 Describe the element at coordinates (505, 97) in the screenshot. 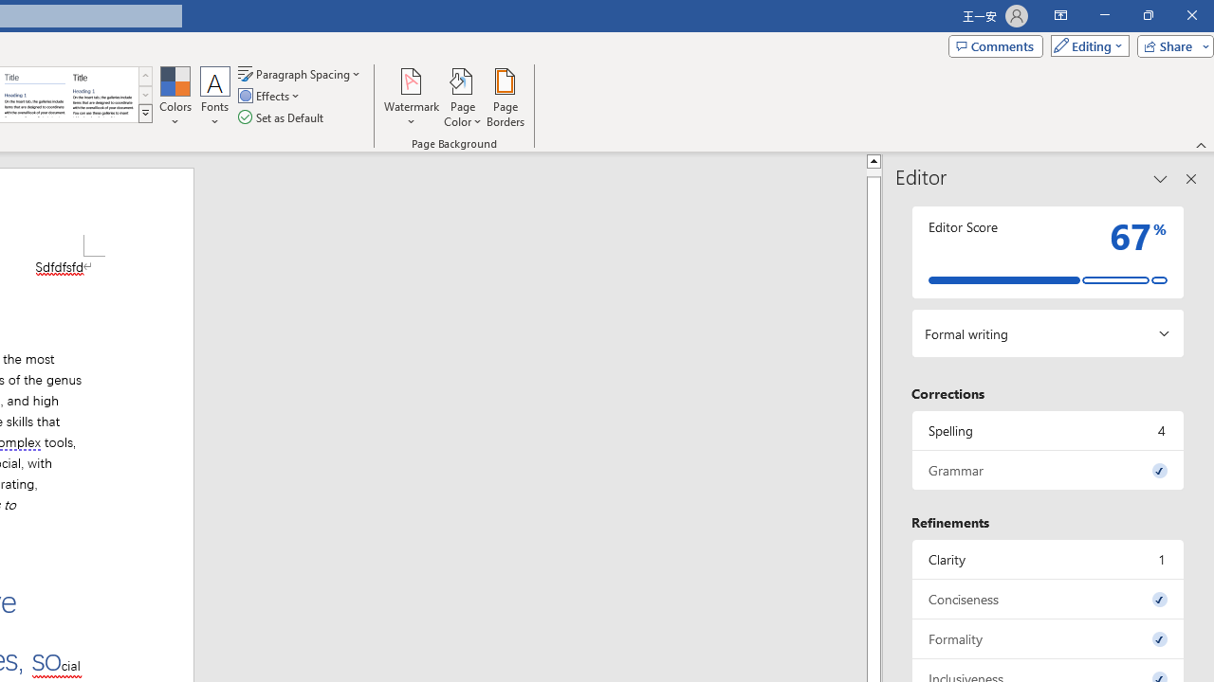

I see `Page Borders...` at that location.